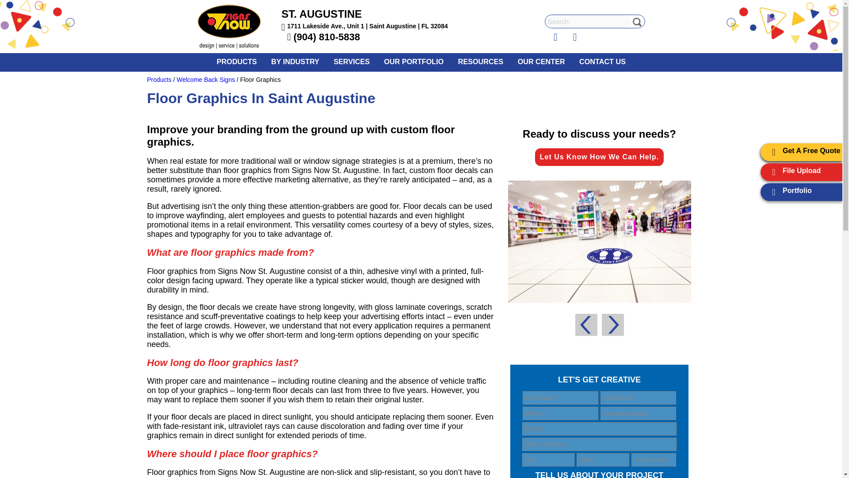 Image resolution: width=849 pixels, height=478 pixels. Describe the element at coordinates (295, 61) in the screenshot. I see `BY INDUSTRY` at that location.